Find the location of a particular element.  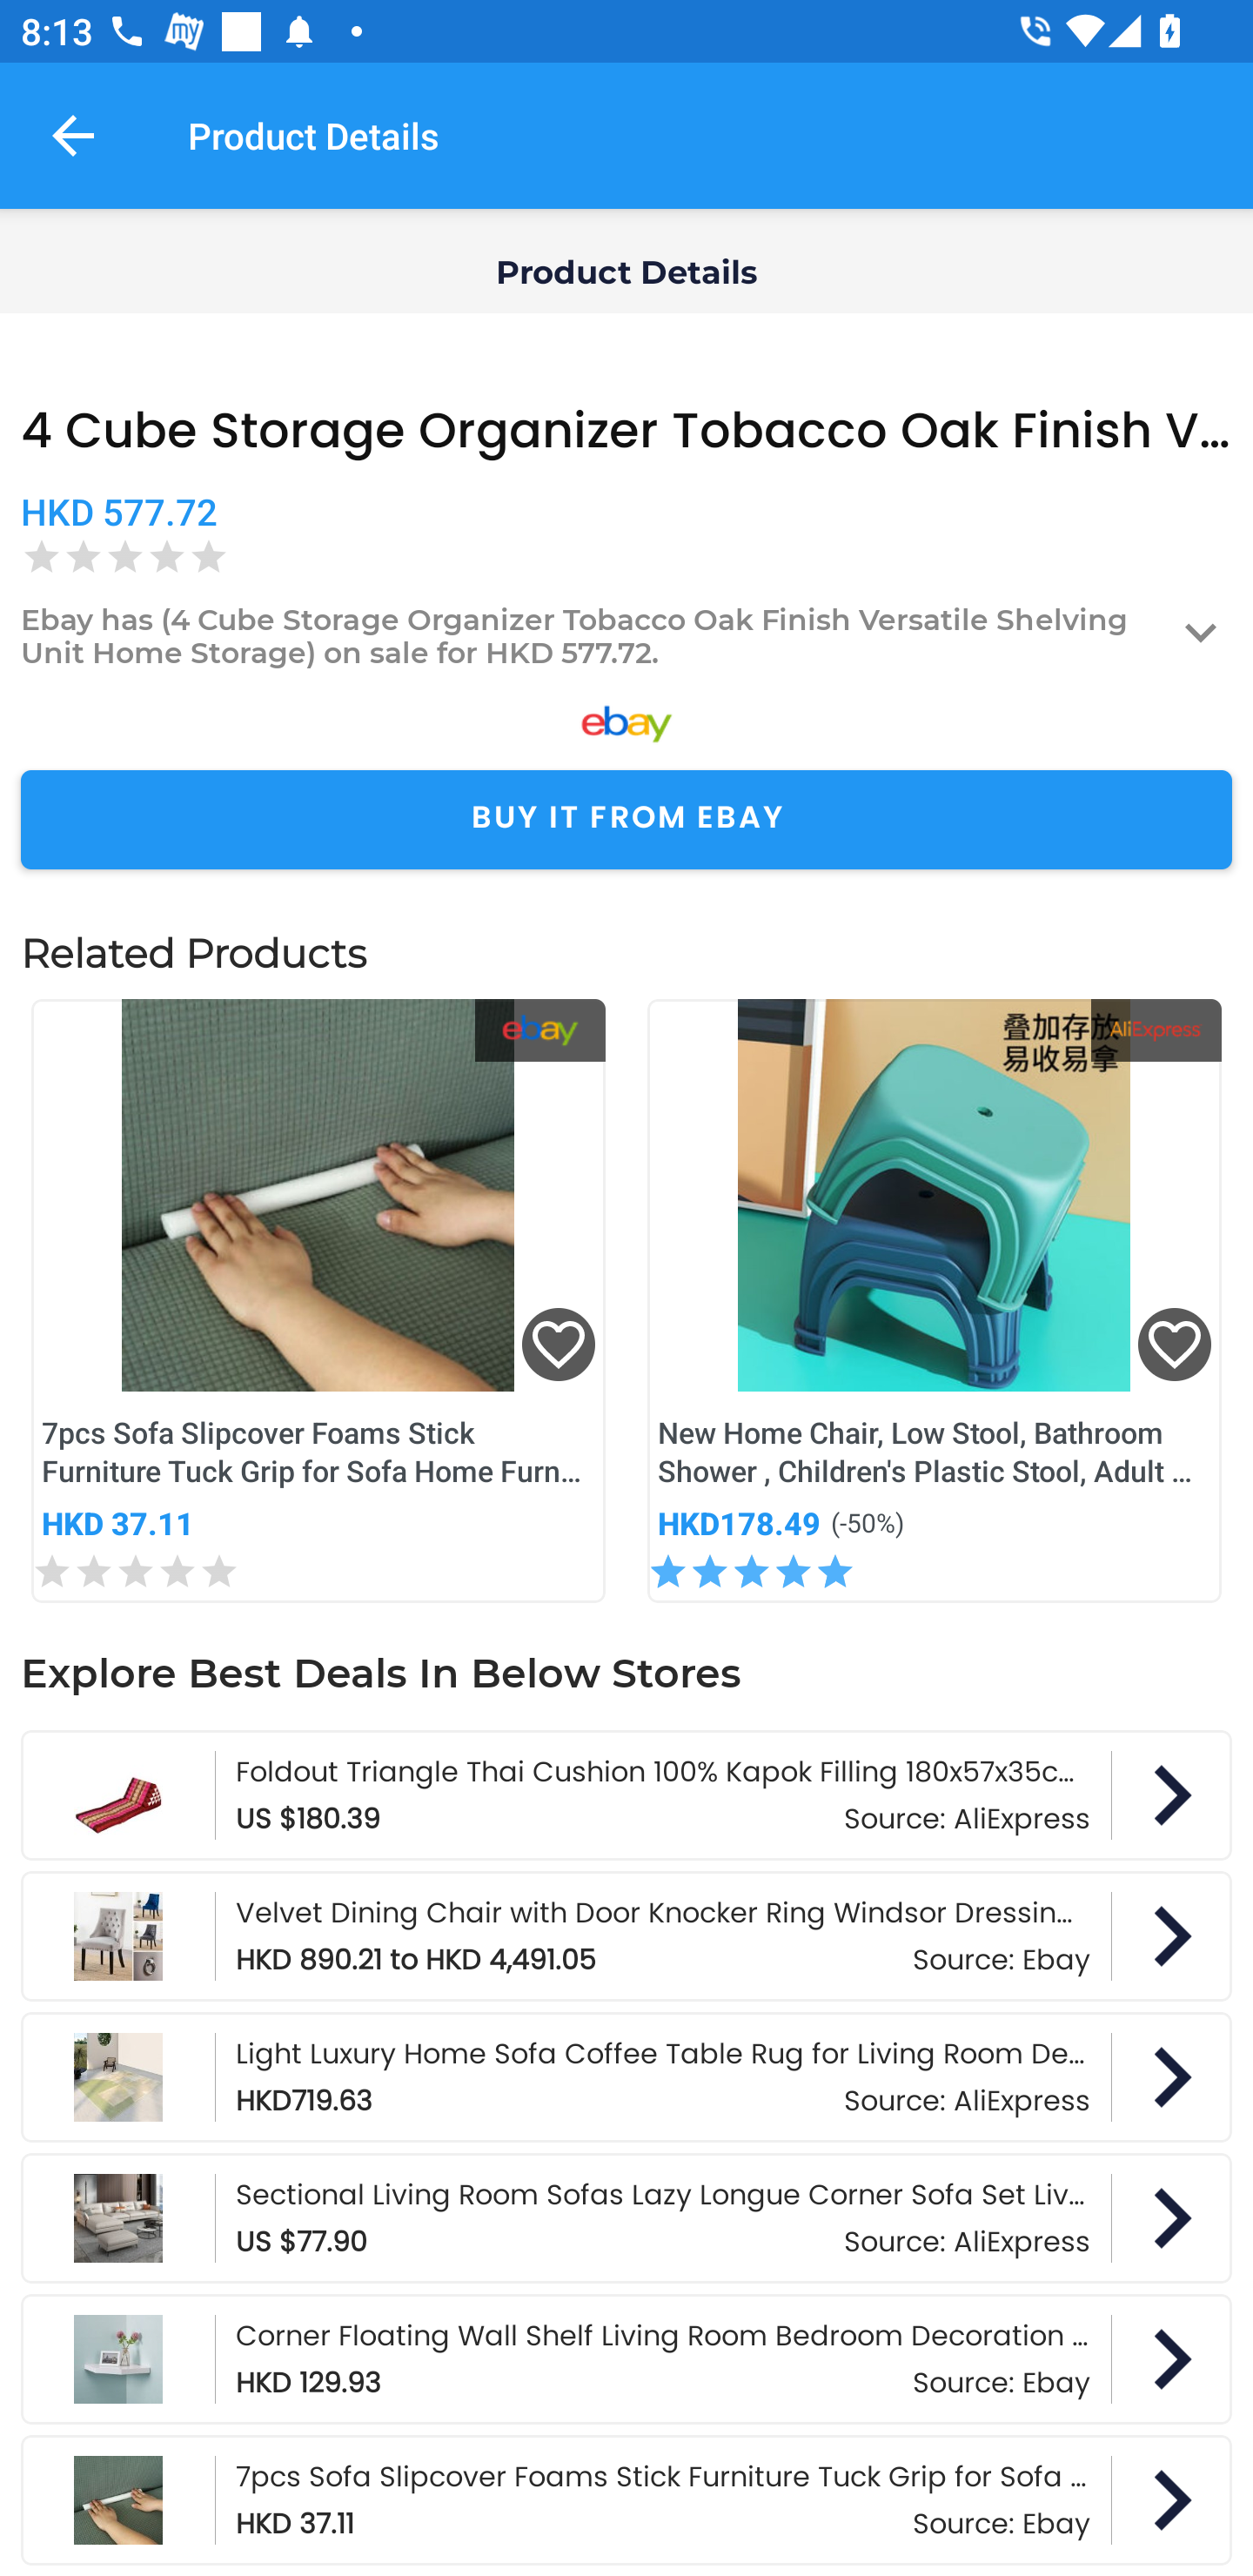

Navigate up is located at coordinates (73, 135).